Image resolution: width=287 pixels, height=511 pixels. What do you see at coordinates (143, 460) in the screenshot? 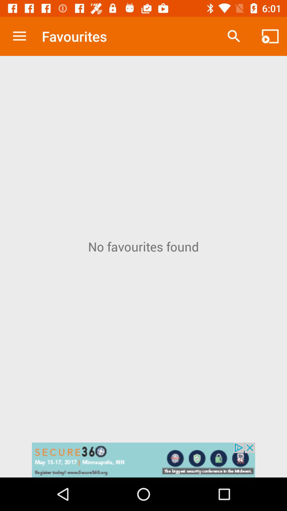
I see `advertisement page` at bounding box center [143, 460].